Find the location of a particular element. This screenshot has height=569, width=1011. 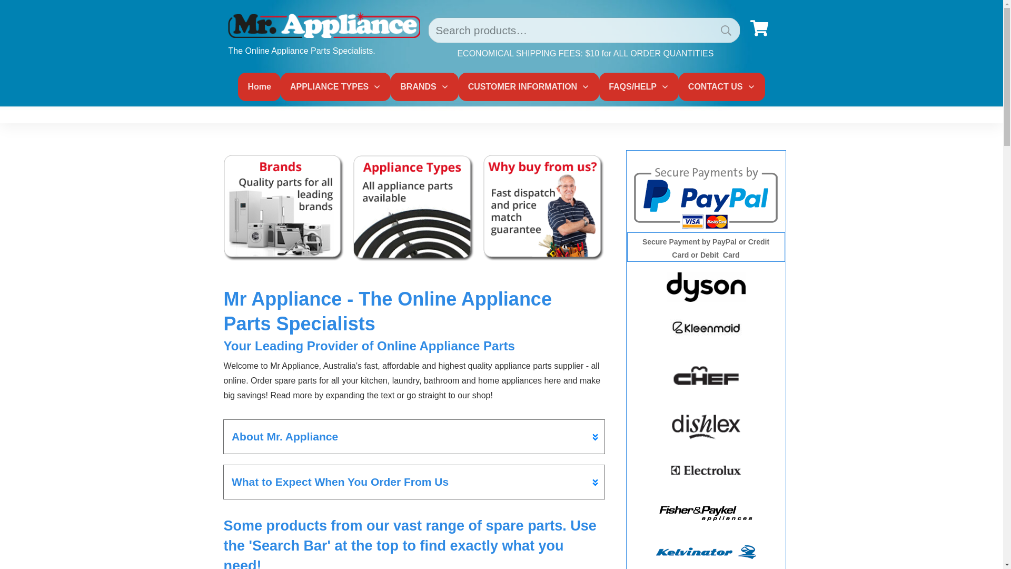

BRANDS is located at coordinates (424, 87).